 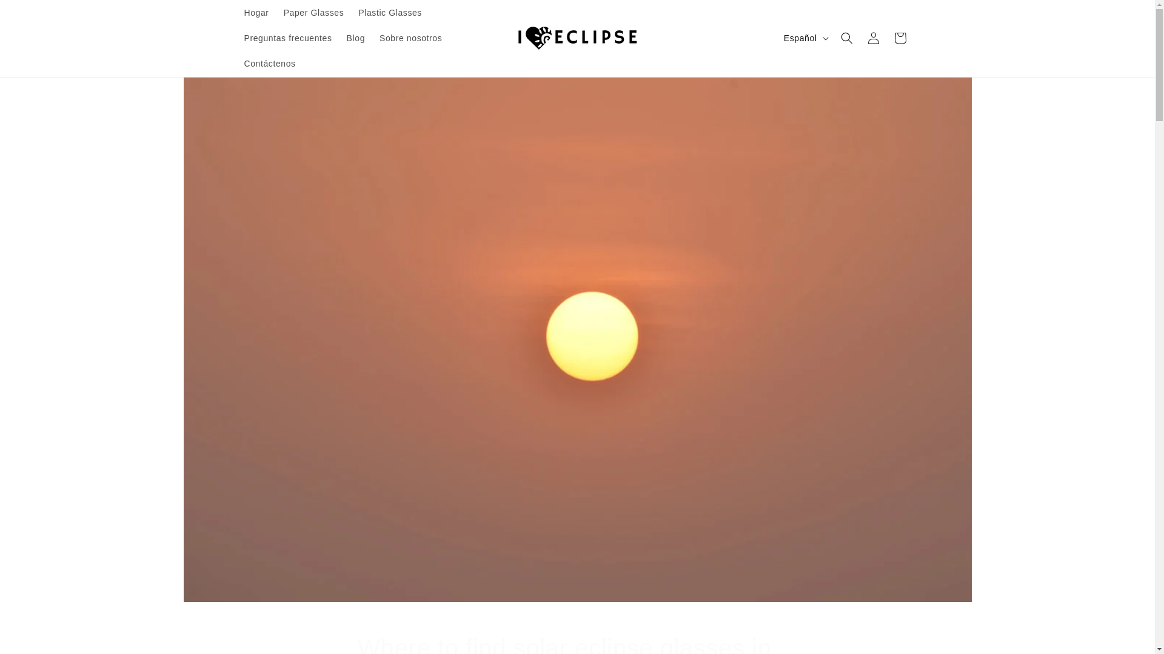 I want to click on Hogar, so click(x=256, y=13).